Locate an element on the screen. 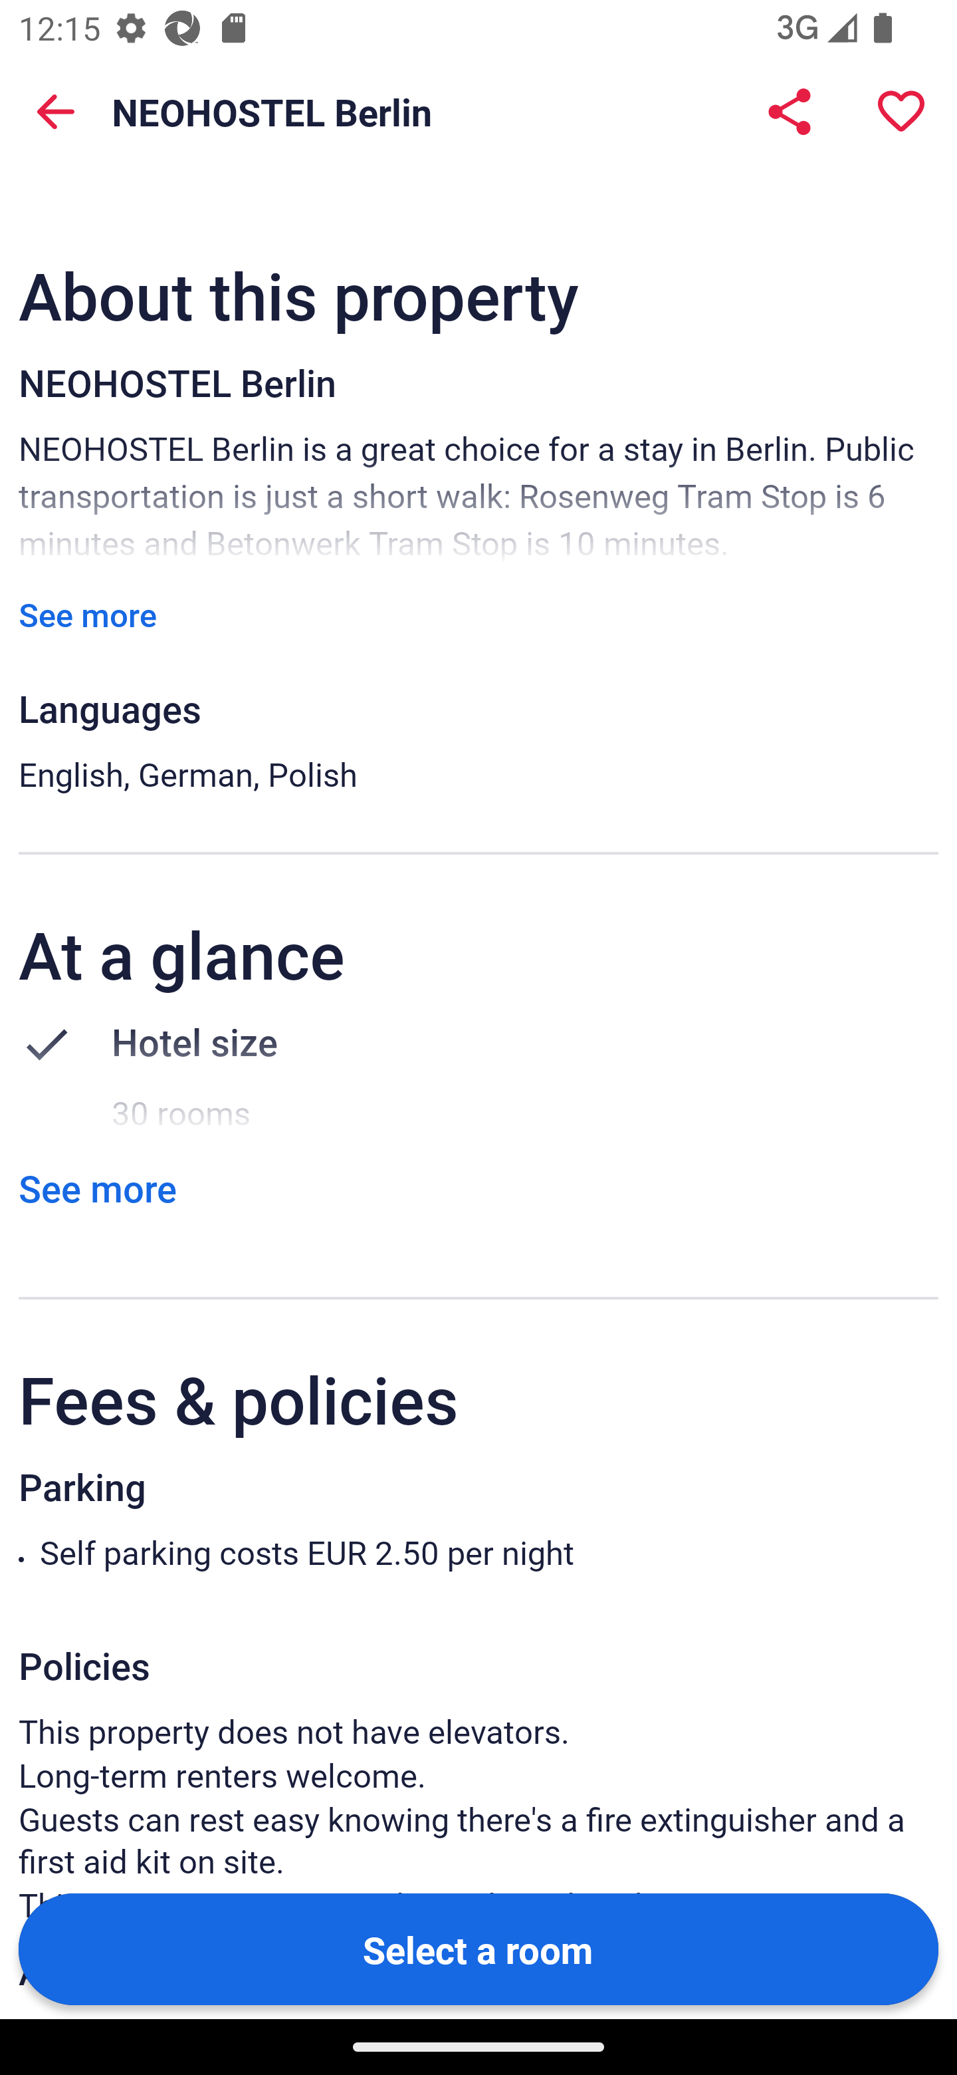 This screenshot has width=957, height=2075. See more See more Link is located at coordinates (97, 1188).